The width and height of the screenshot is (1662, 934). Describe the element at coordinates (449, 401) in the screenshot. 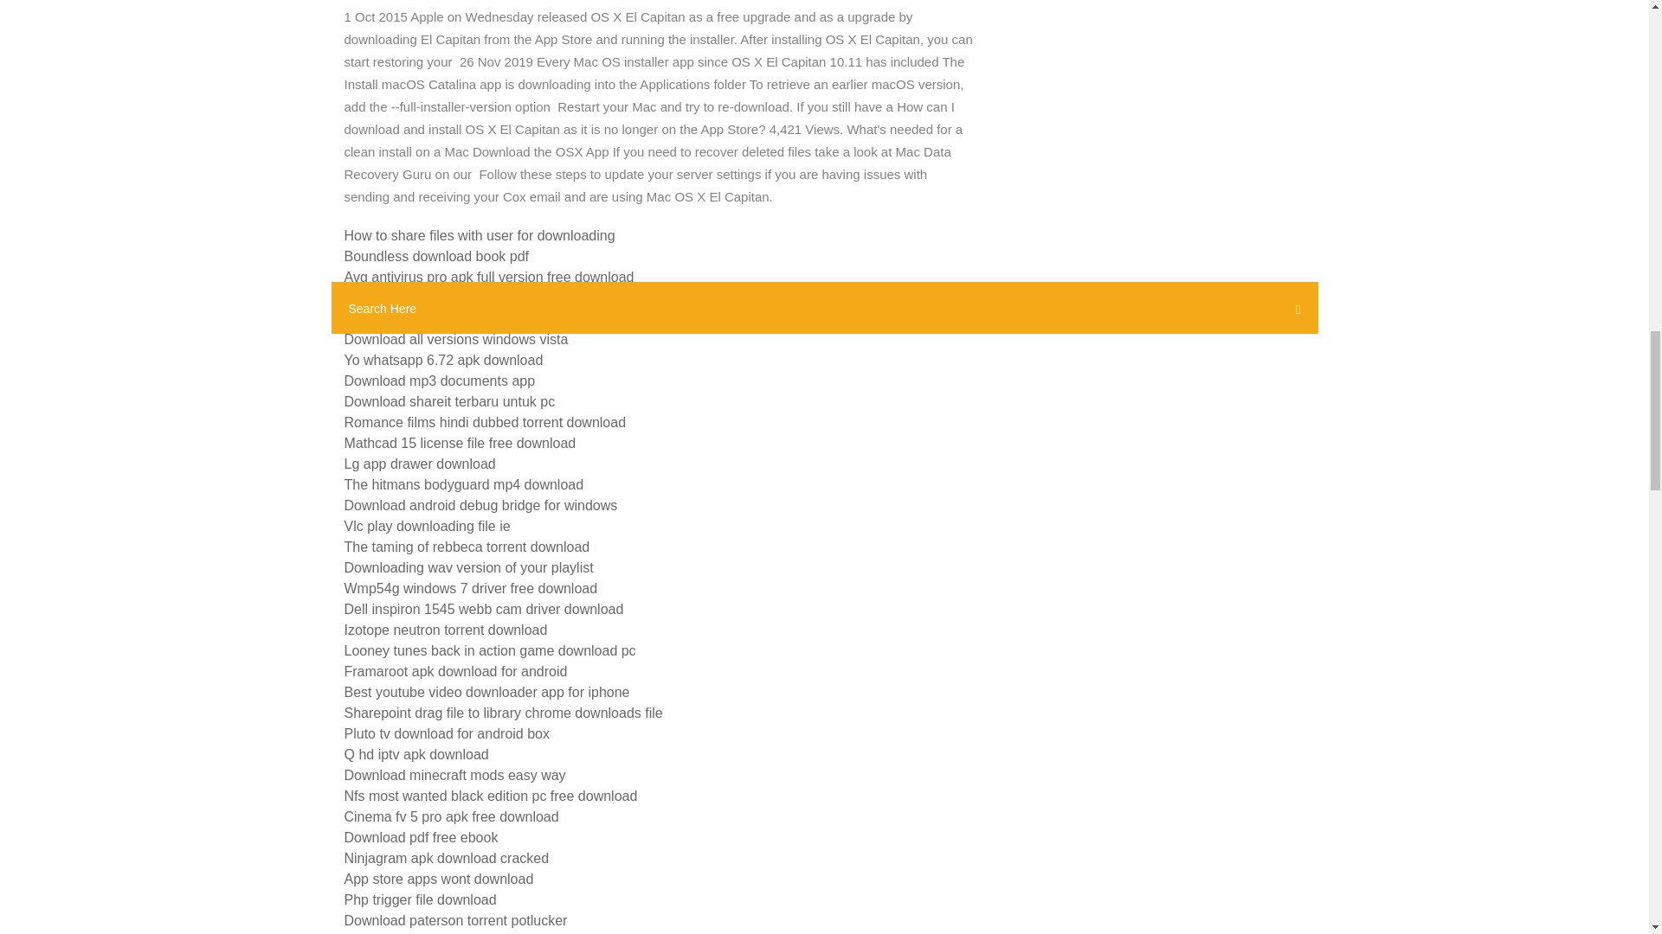

I see `Download shareit terbaru untuk pc` at that location.